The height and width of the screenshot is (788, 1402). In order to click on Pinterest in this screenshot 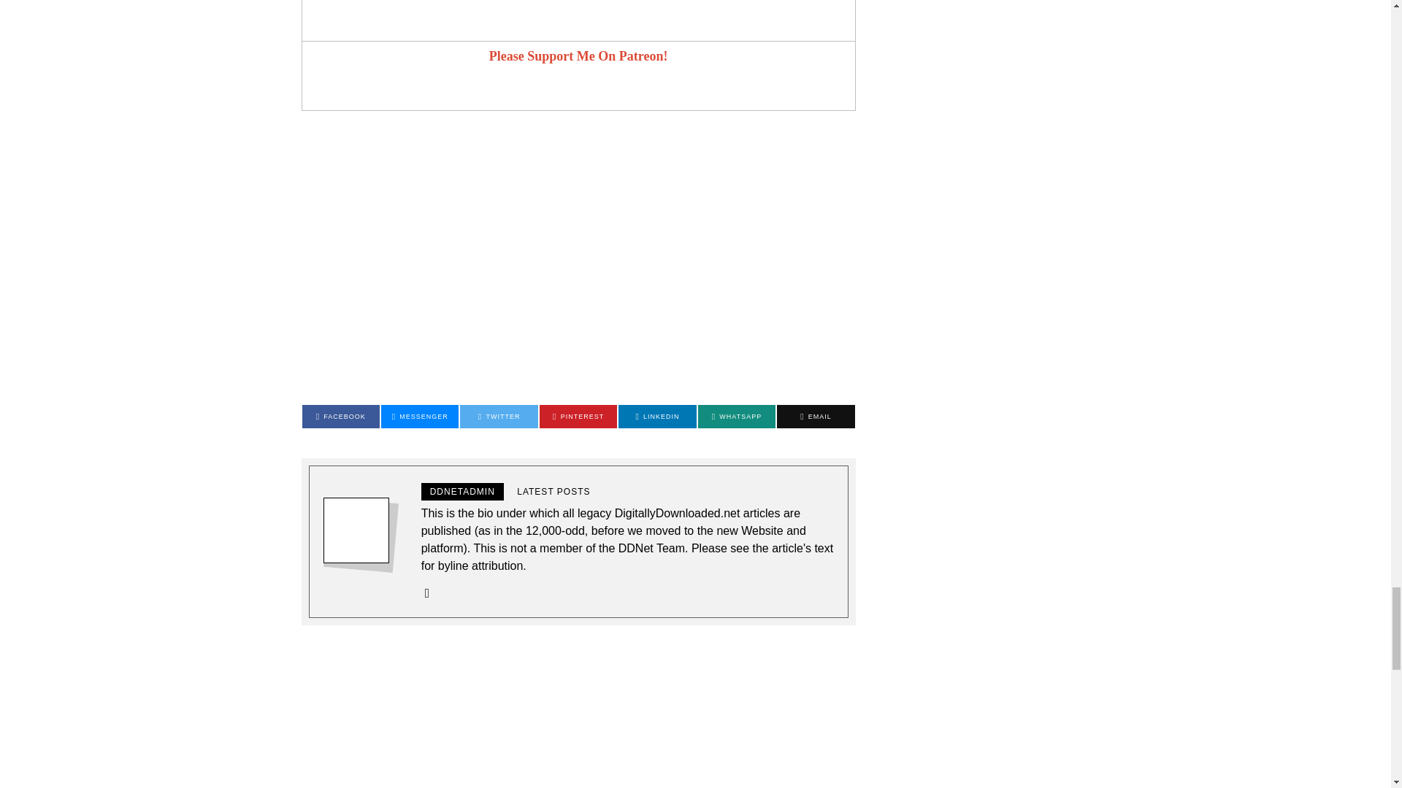, I will do `click(578, 417)`.